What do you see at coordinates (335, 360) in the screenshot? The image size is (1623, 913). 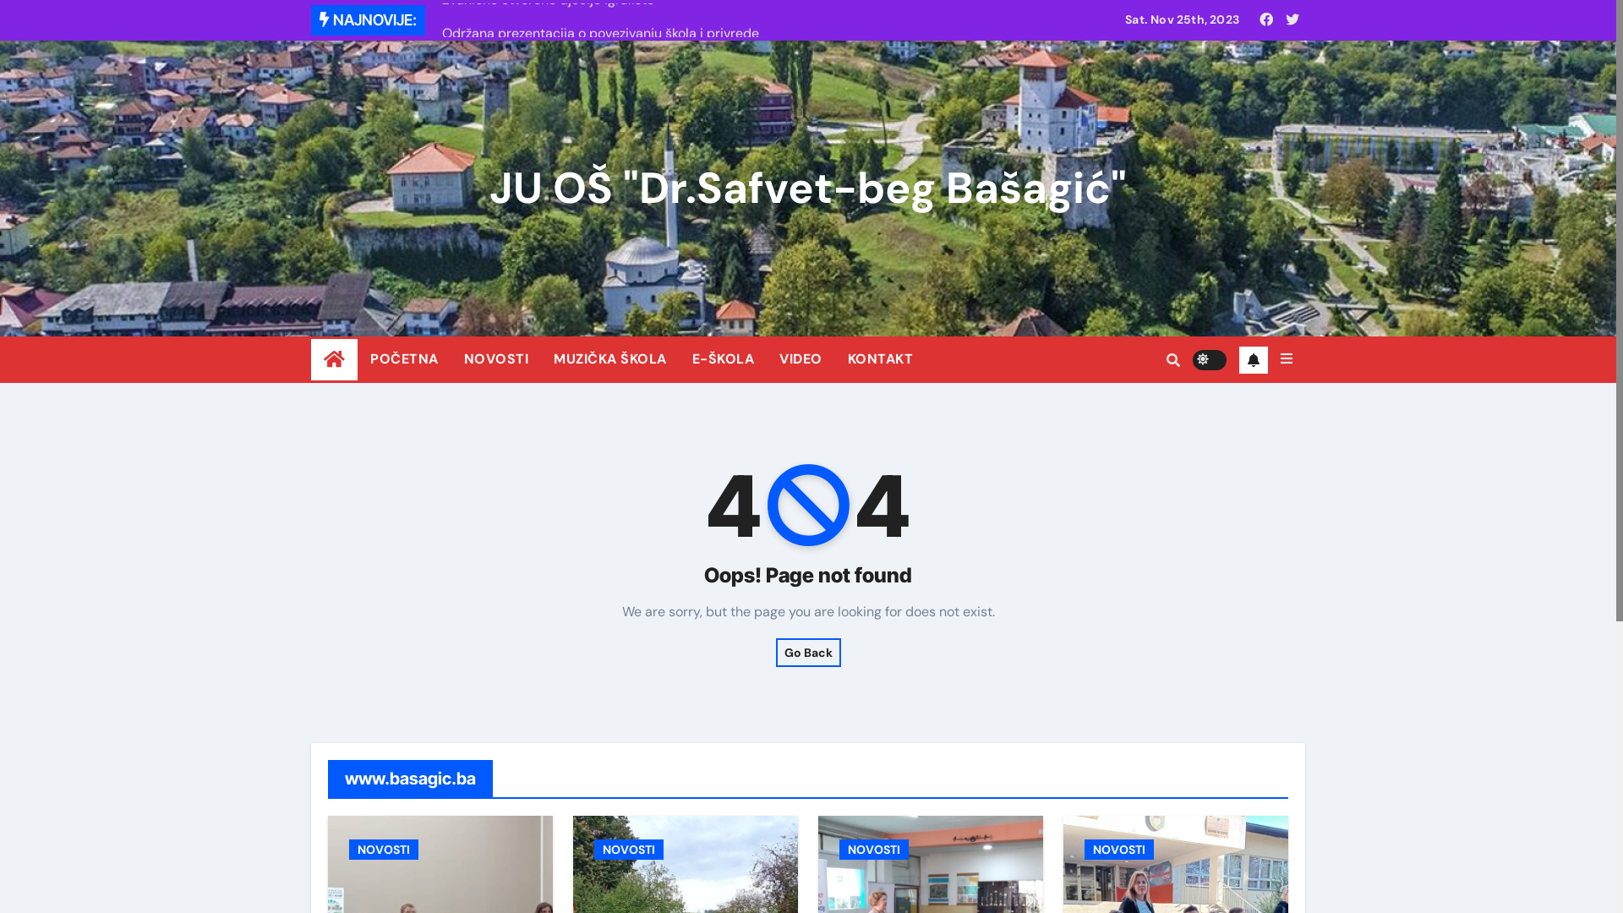 I see `Home` at bounding box center [335, 360].